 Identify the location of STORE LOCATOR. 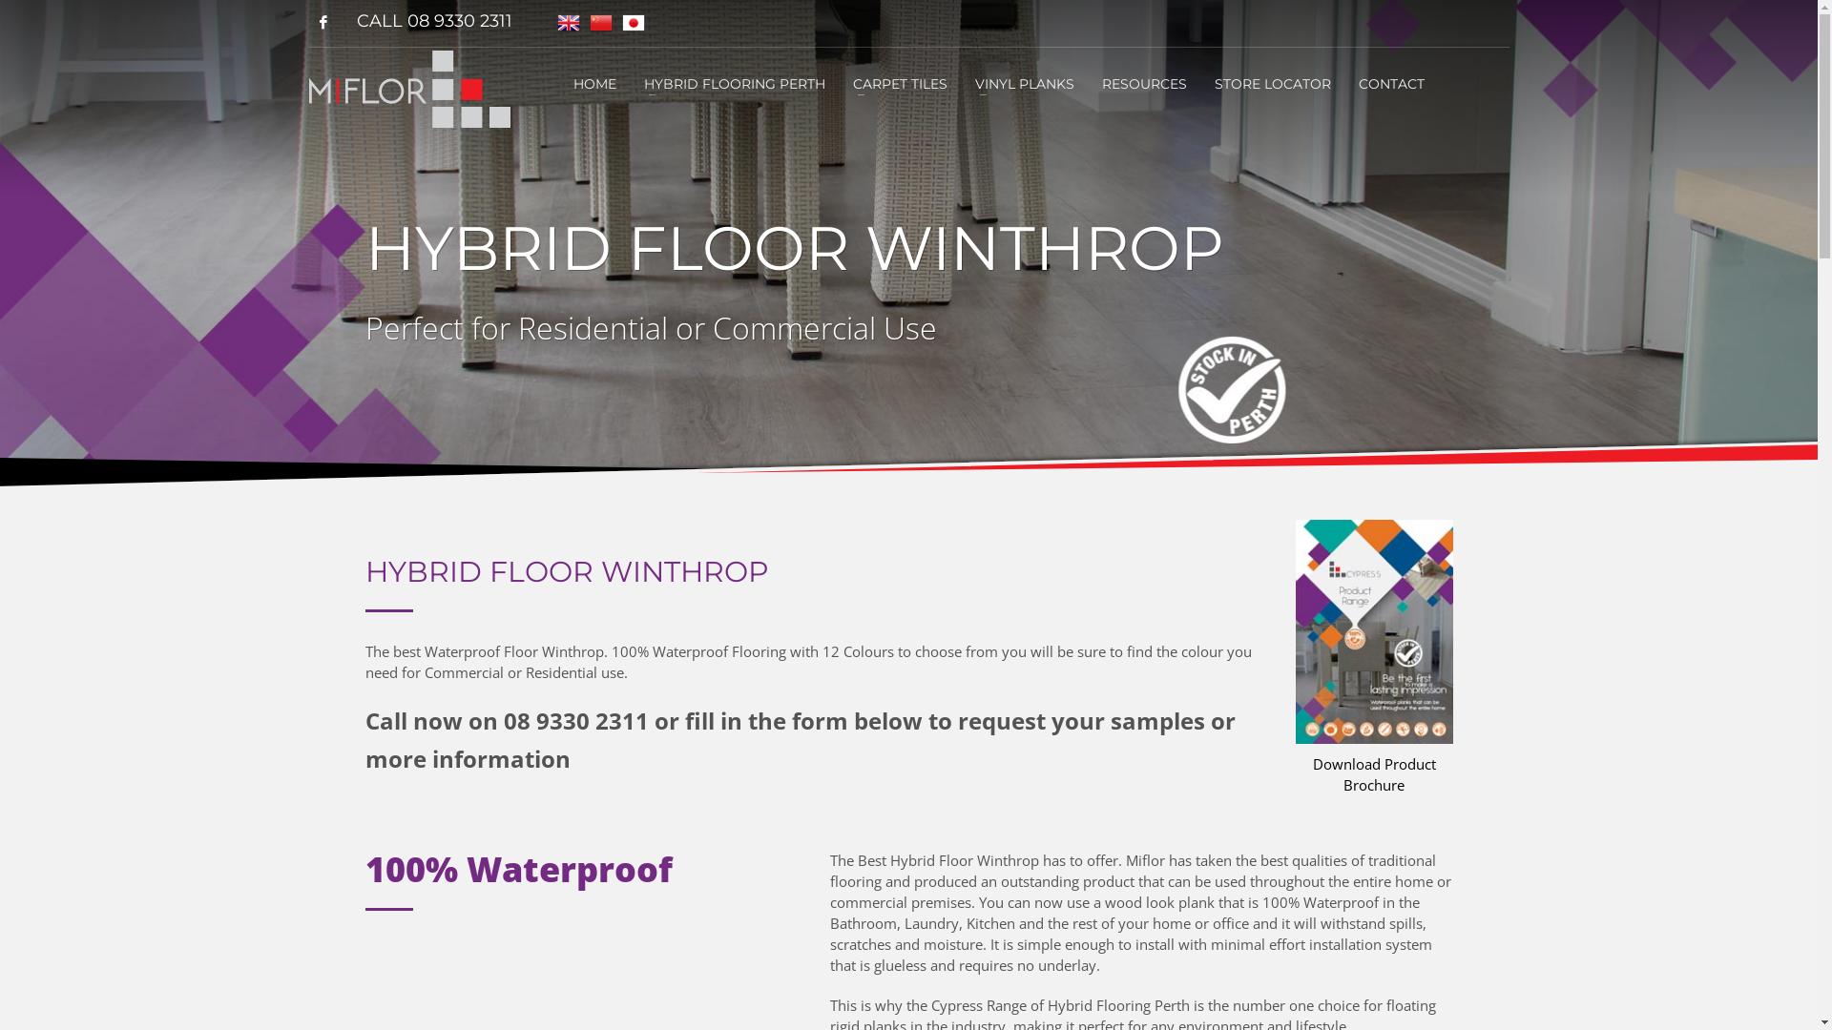
(1273, 83).